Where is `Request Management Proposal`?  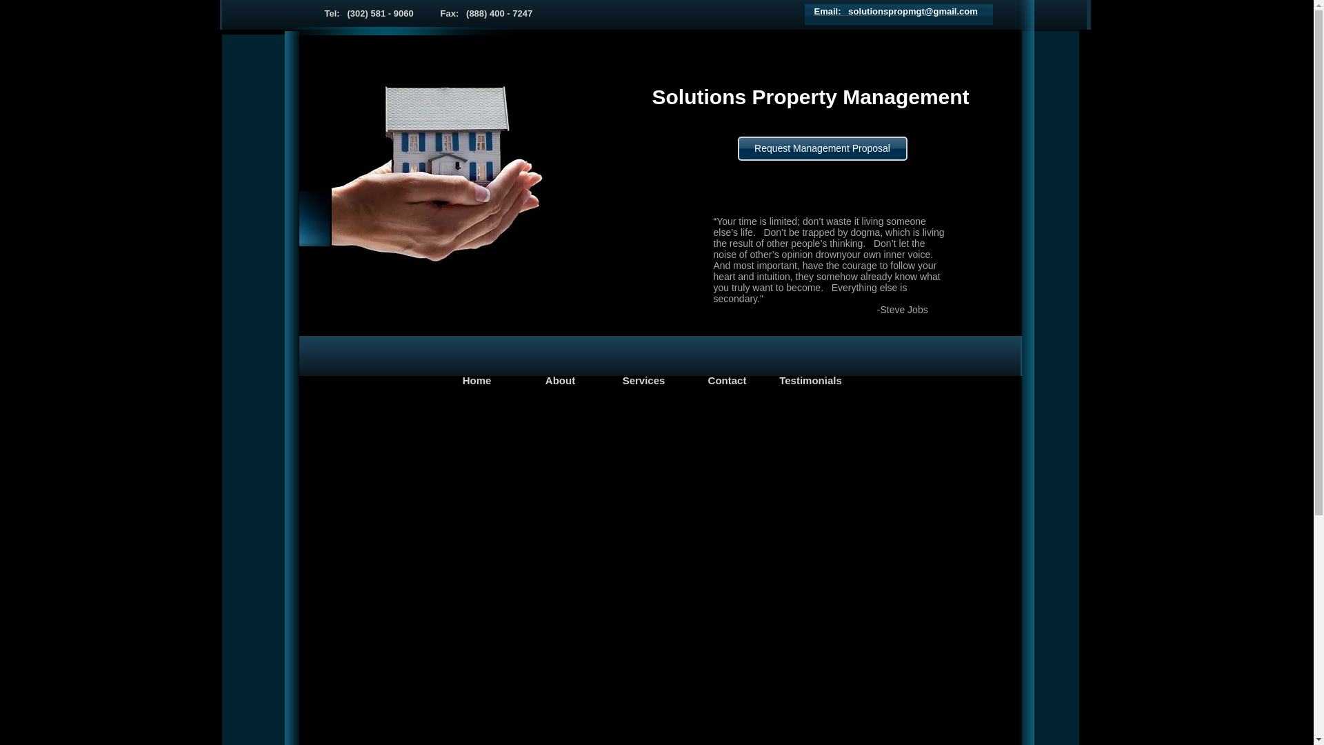 Request Management Proposal is located at coordinates (822, 148).